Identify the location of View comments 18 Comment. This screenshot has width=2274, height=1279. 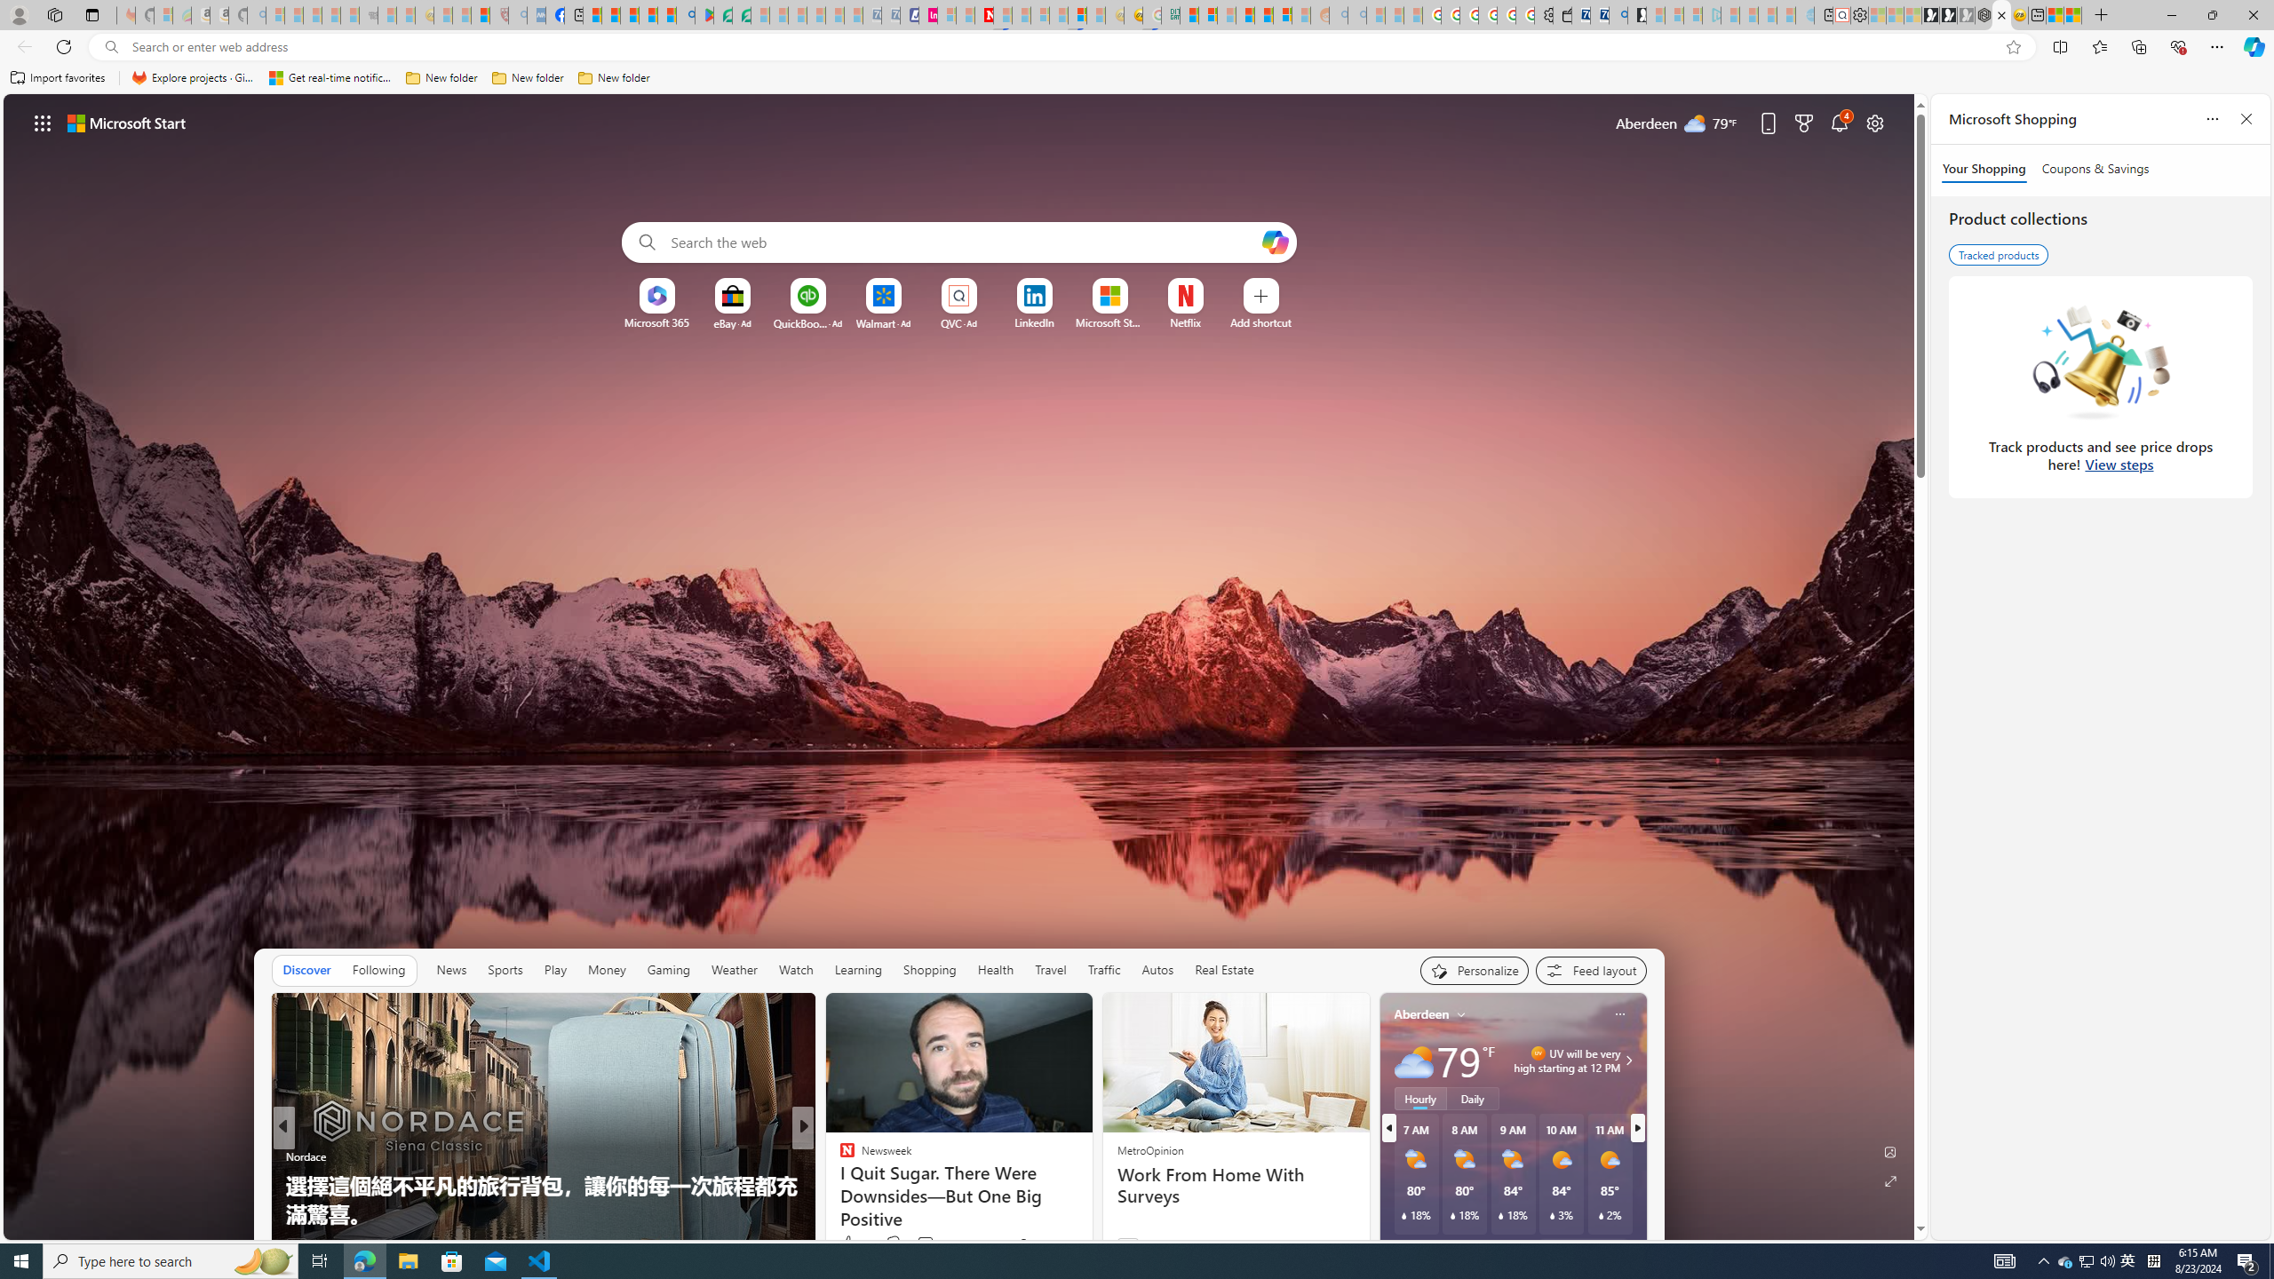
(926, 1245).